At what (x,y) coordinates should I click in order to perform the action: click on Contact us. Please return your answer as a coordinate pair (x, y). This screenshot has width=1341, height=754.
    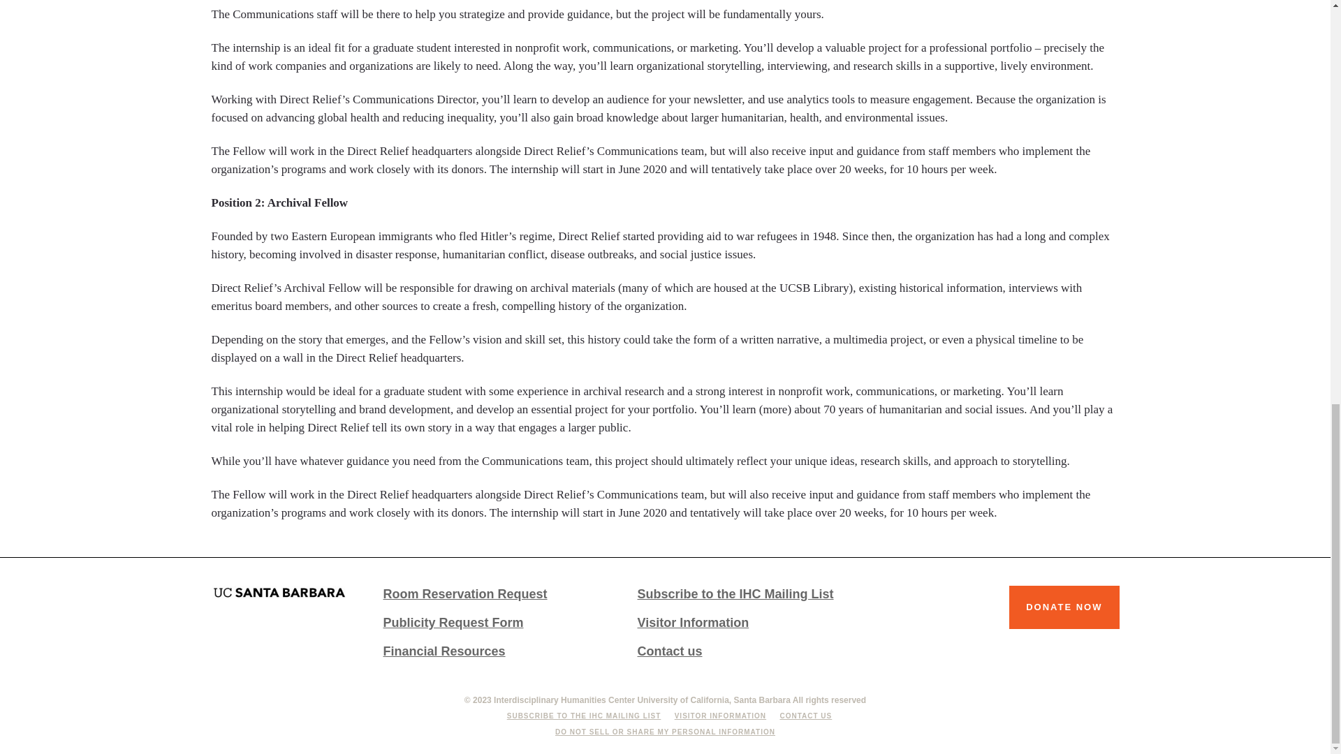
    Looking at the image, I should click on (749, 651).